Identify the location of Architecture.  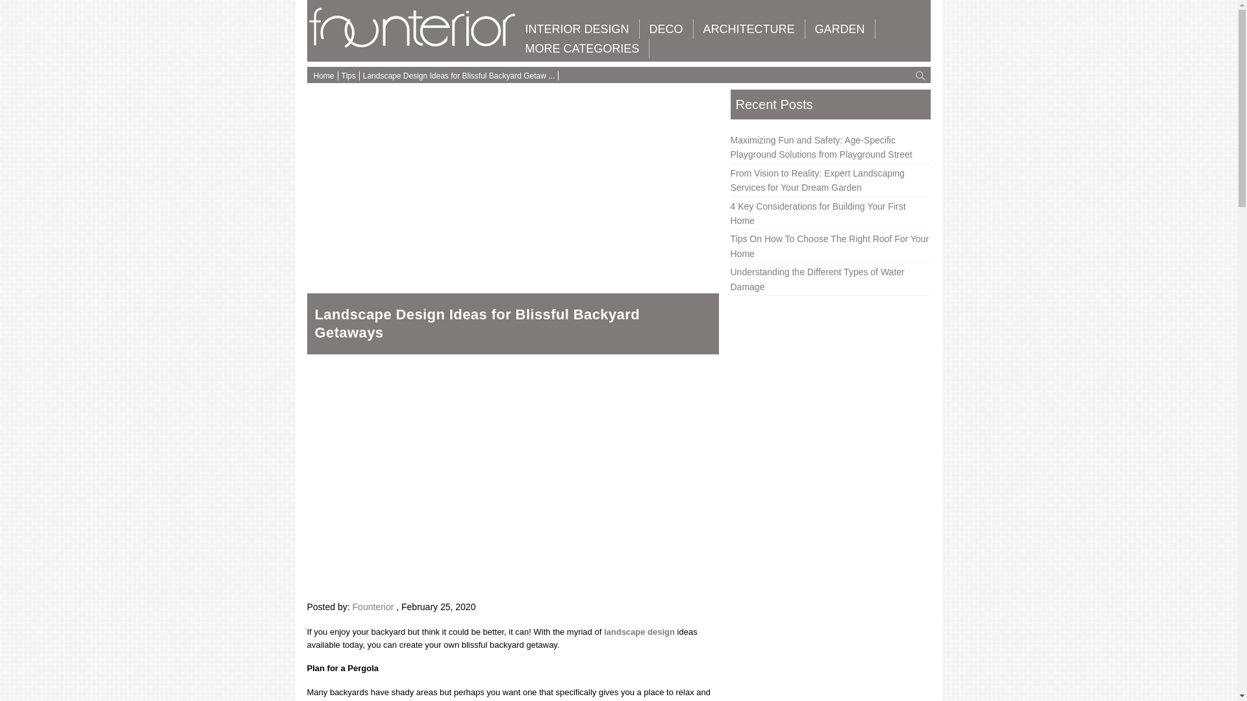
(748, 29).